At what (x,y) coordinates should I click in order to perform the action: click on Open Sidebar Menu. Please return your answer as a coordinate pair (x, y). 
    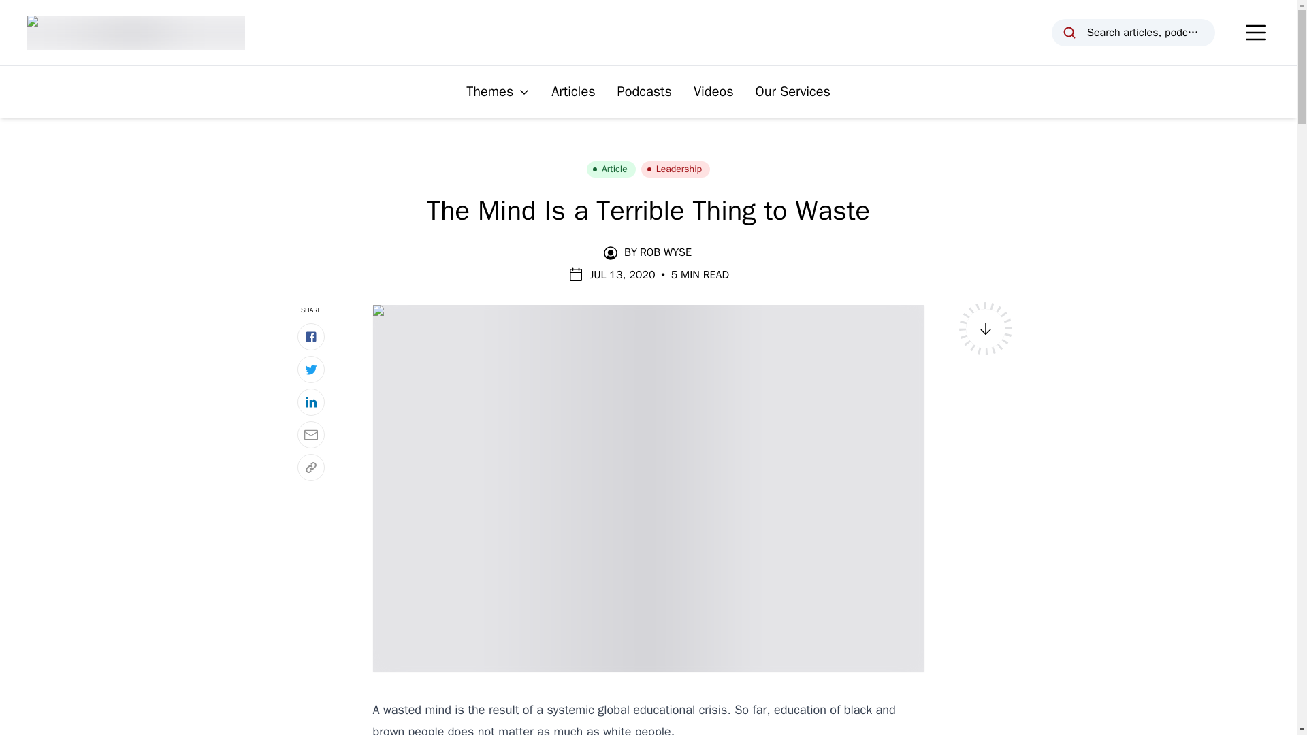
    Looking at the image, I should click on (1255, 33).